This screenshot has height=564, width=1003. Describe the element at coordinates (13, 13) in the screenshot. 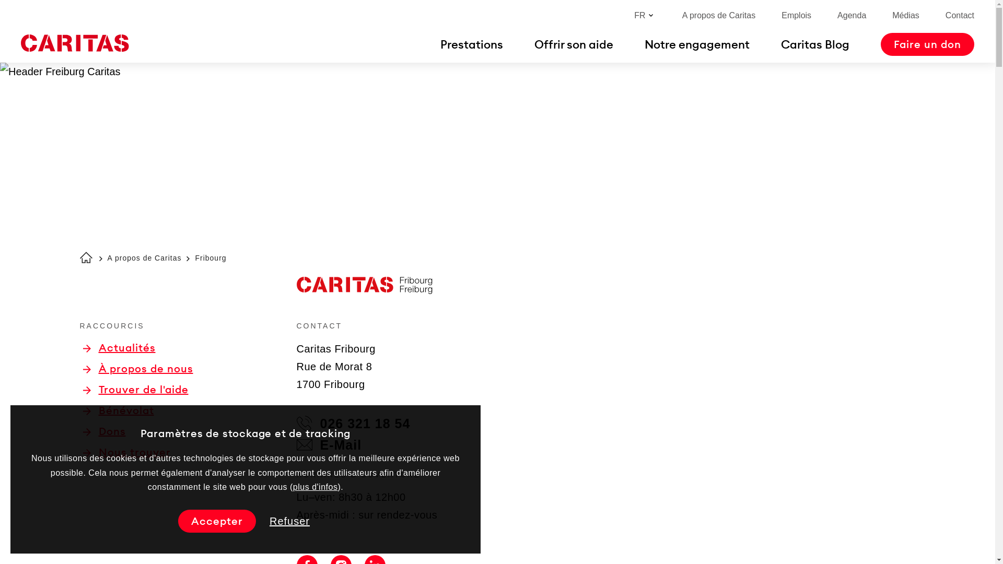

I see `Open sub menu` at that location.